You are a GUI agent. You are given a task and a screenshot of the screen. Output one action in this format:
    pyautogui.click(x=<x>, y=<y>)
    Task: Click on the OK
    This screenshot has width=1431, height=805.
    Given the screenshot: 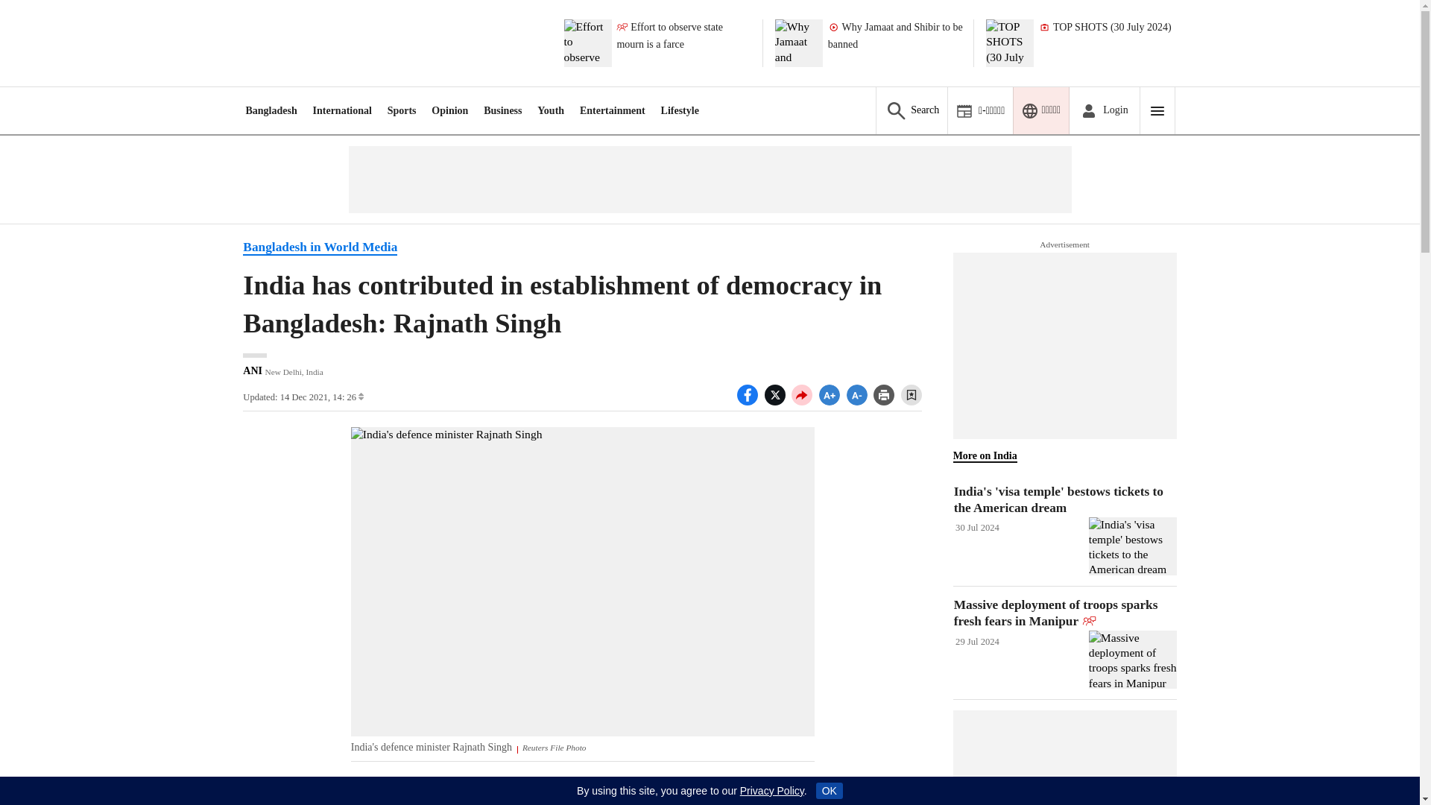 What is the action you would take?
    pyautogui.click(x=829, y=790)
    